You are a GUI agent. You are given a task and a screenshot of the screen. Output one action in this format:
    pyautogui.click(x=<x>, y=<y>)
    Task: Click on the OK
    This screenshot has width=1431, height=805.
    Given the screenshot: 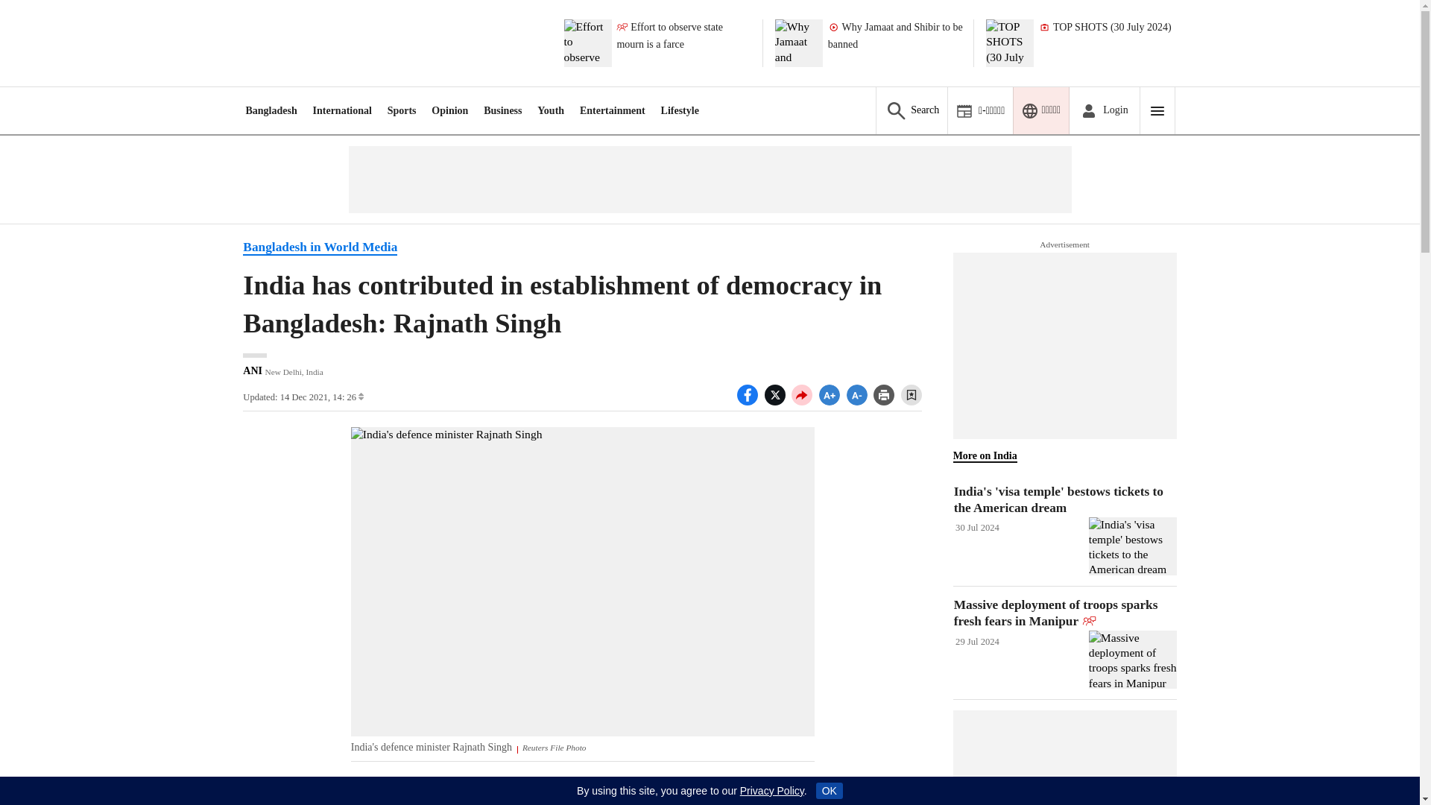 What is the action you would take?
    pyautogui.click(x=829, y=790)
    